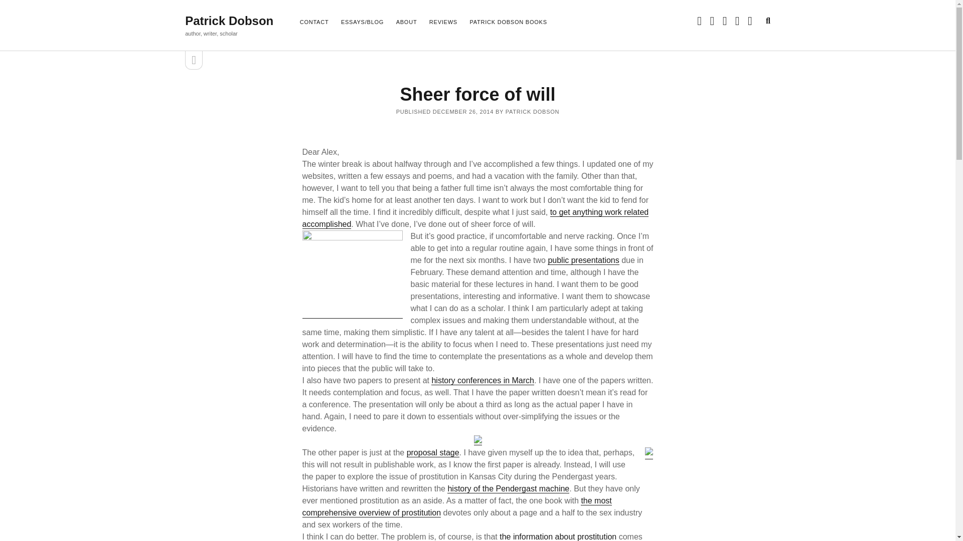 This screenshot has width=963, height=541. What do you see at coordinates (508, 23) in the screenshot?
I see `PATRICK DOBSON BOOKS` at bounding box center [508, 23].